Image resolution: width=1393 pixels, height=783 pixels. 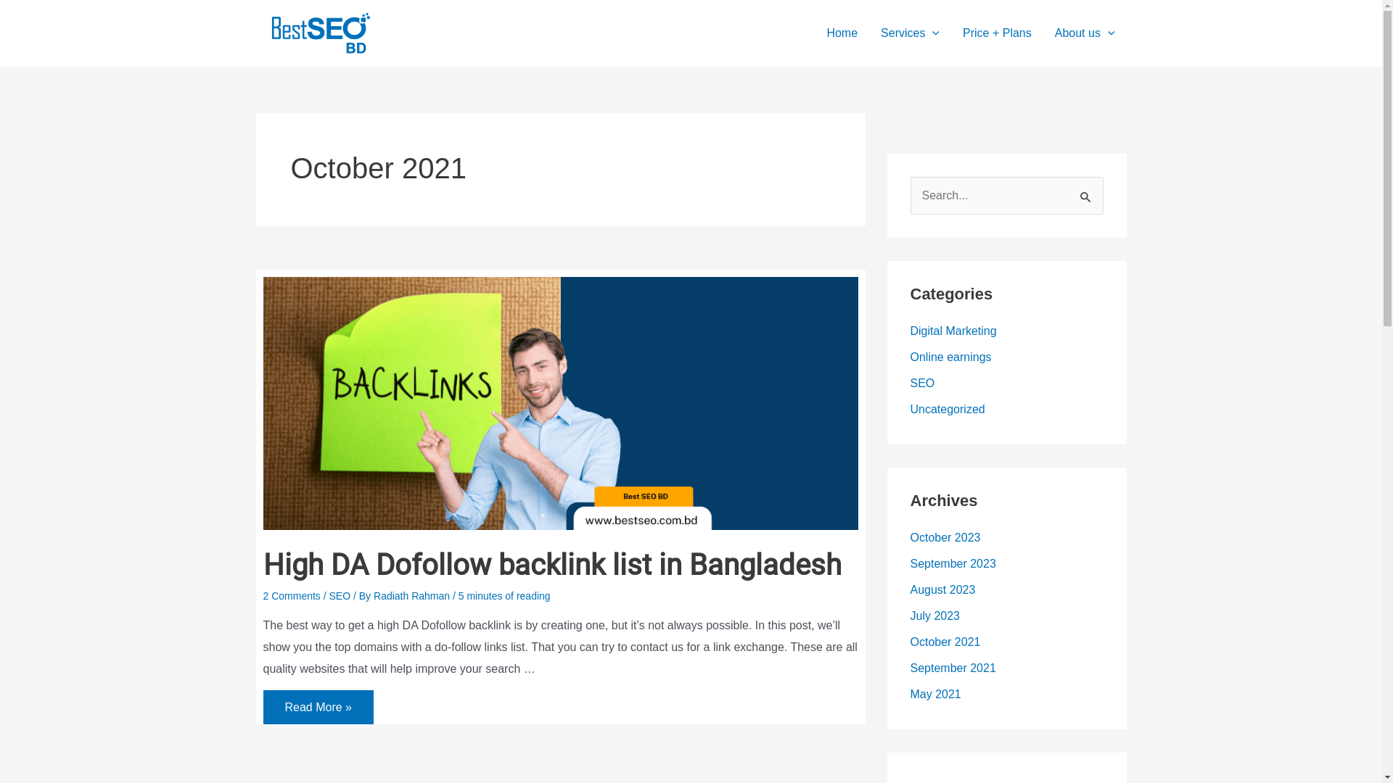 I want to click on July 2023, so click(x=934, y=616).